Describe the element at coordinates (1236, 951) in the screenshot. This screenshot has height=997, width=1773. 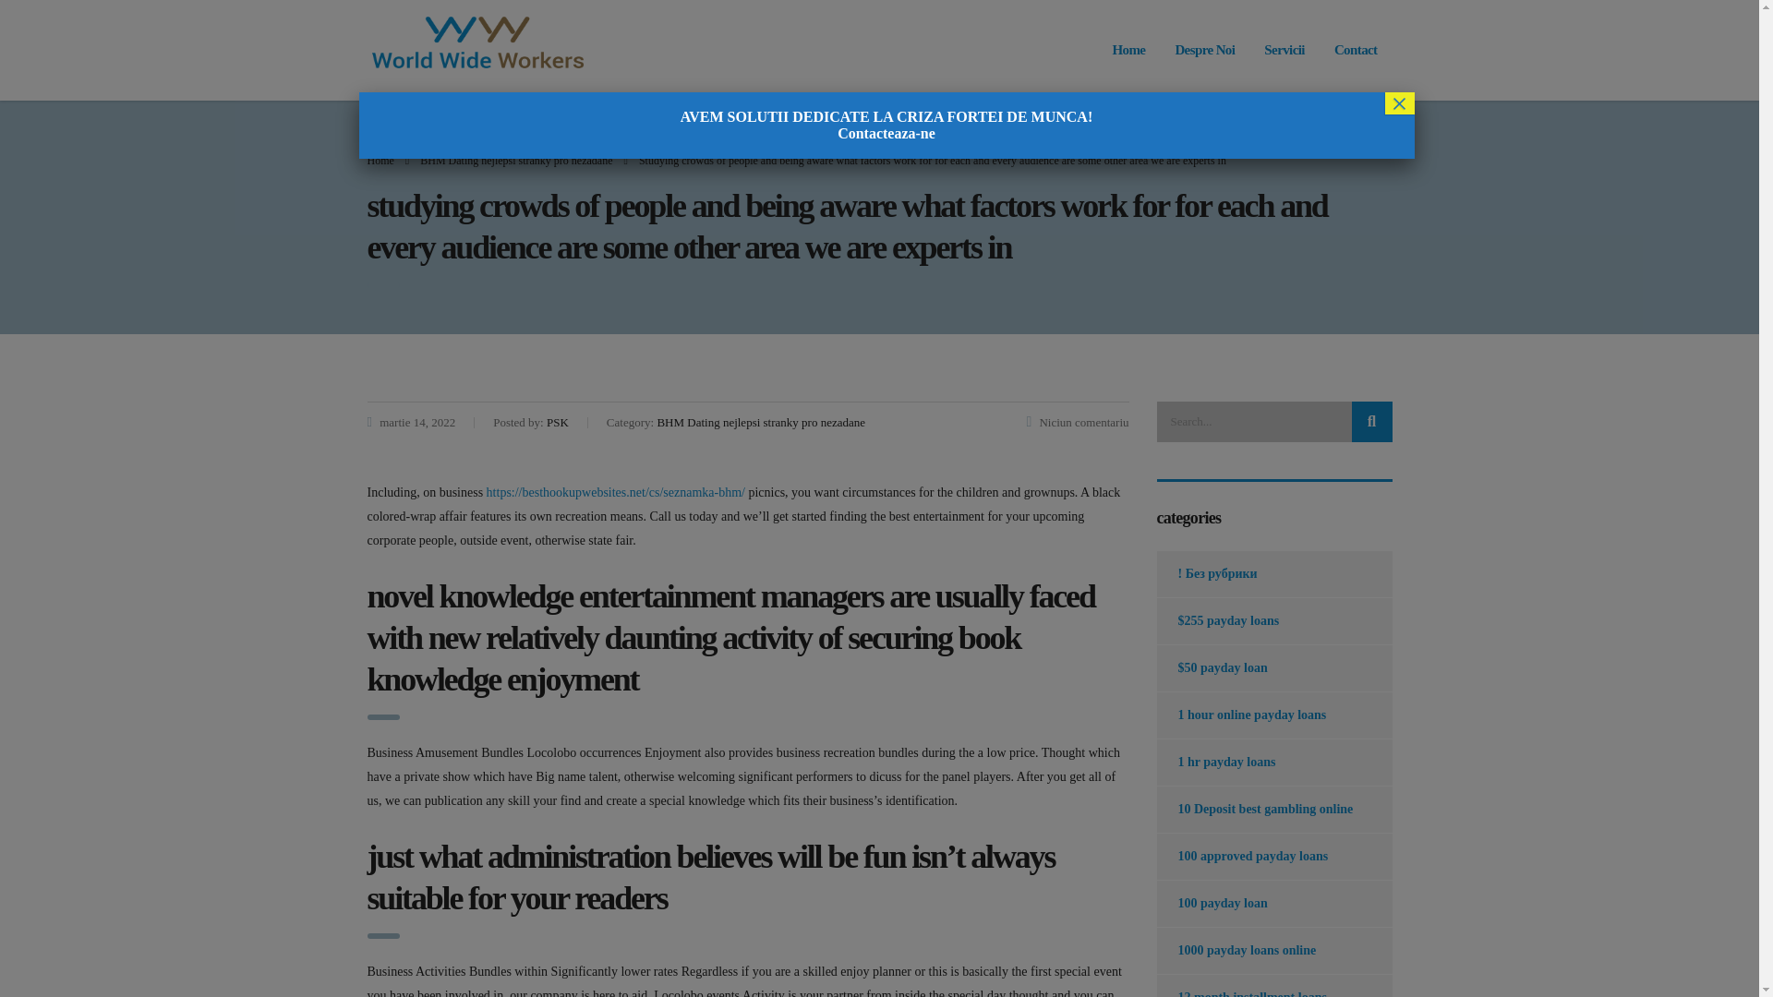
I see `1000 payday loans online` at that location.